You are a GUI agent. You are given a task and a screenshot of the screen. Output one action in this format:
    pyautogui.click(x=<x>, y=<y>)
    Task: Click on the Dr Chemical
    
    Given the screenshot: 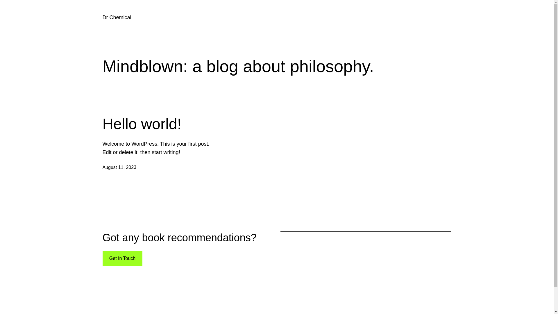 What is the action you would take?
    pyautogui.click(x=117, y=17)
    